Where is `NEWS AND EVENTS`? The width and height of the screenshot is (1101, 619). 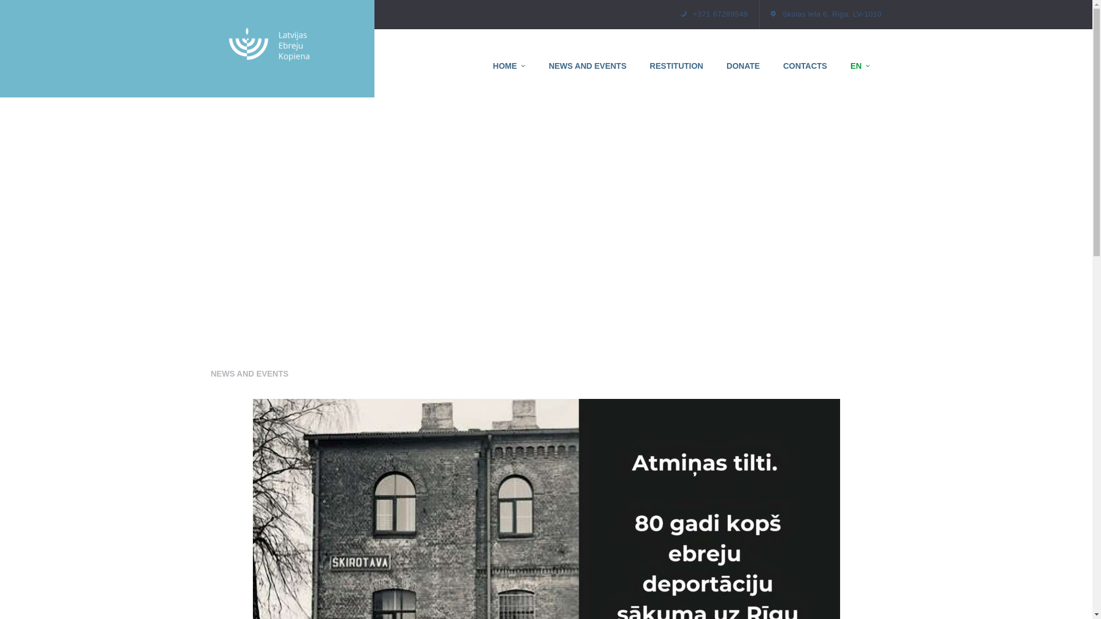 NEWS AND EVENTS is located at coordinates (250, 373).